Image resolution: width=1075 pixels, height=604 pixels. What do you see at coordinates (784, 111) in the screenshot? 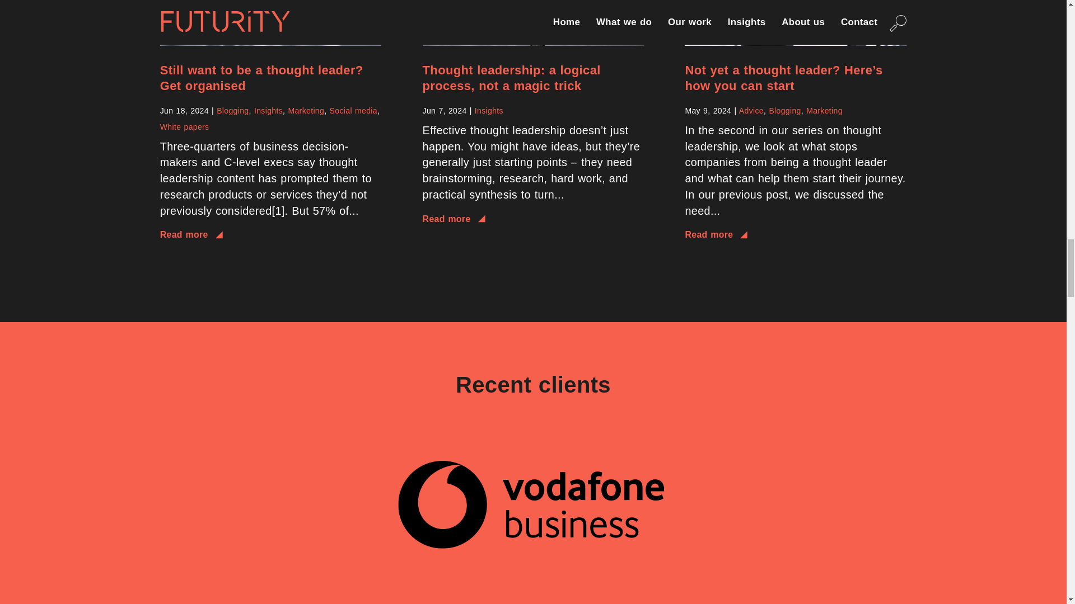
I see `Blogging` at bounding box center [784, 111].